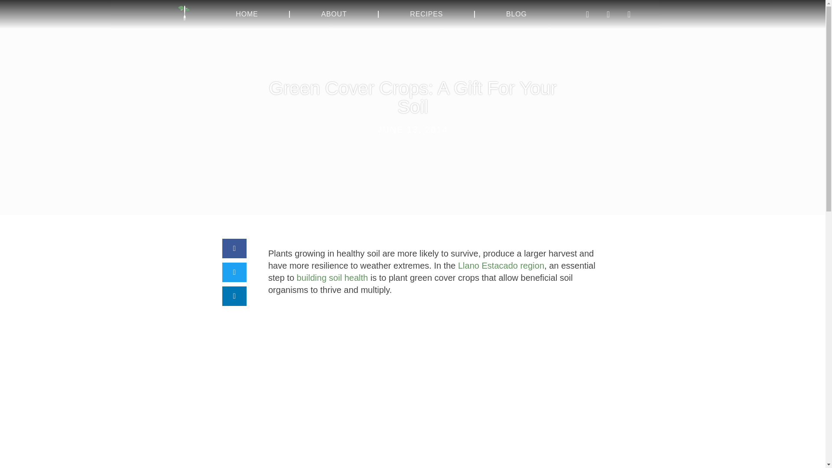  Describe the element at coordinates (516, 14) in the screenshot. I see `BLOG` at that location.